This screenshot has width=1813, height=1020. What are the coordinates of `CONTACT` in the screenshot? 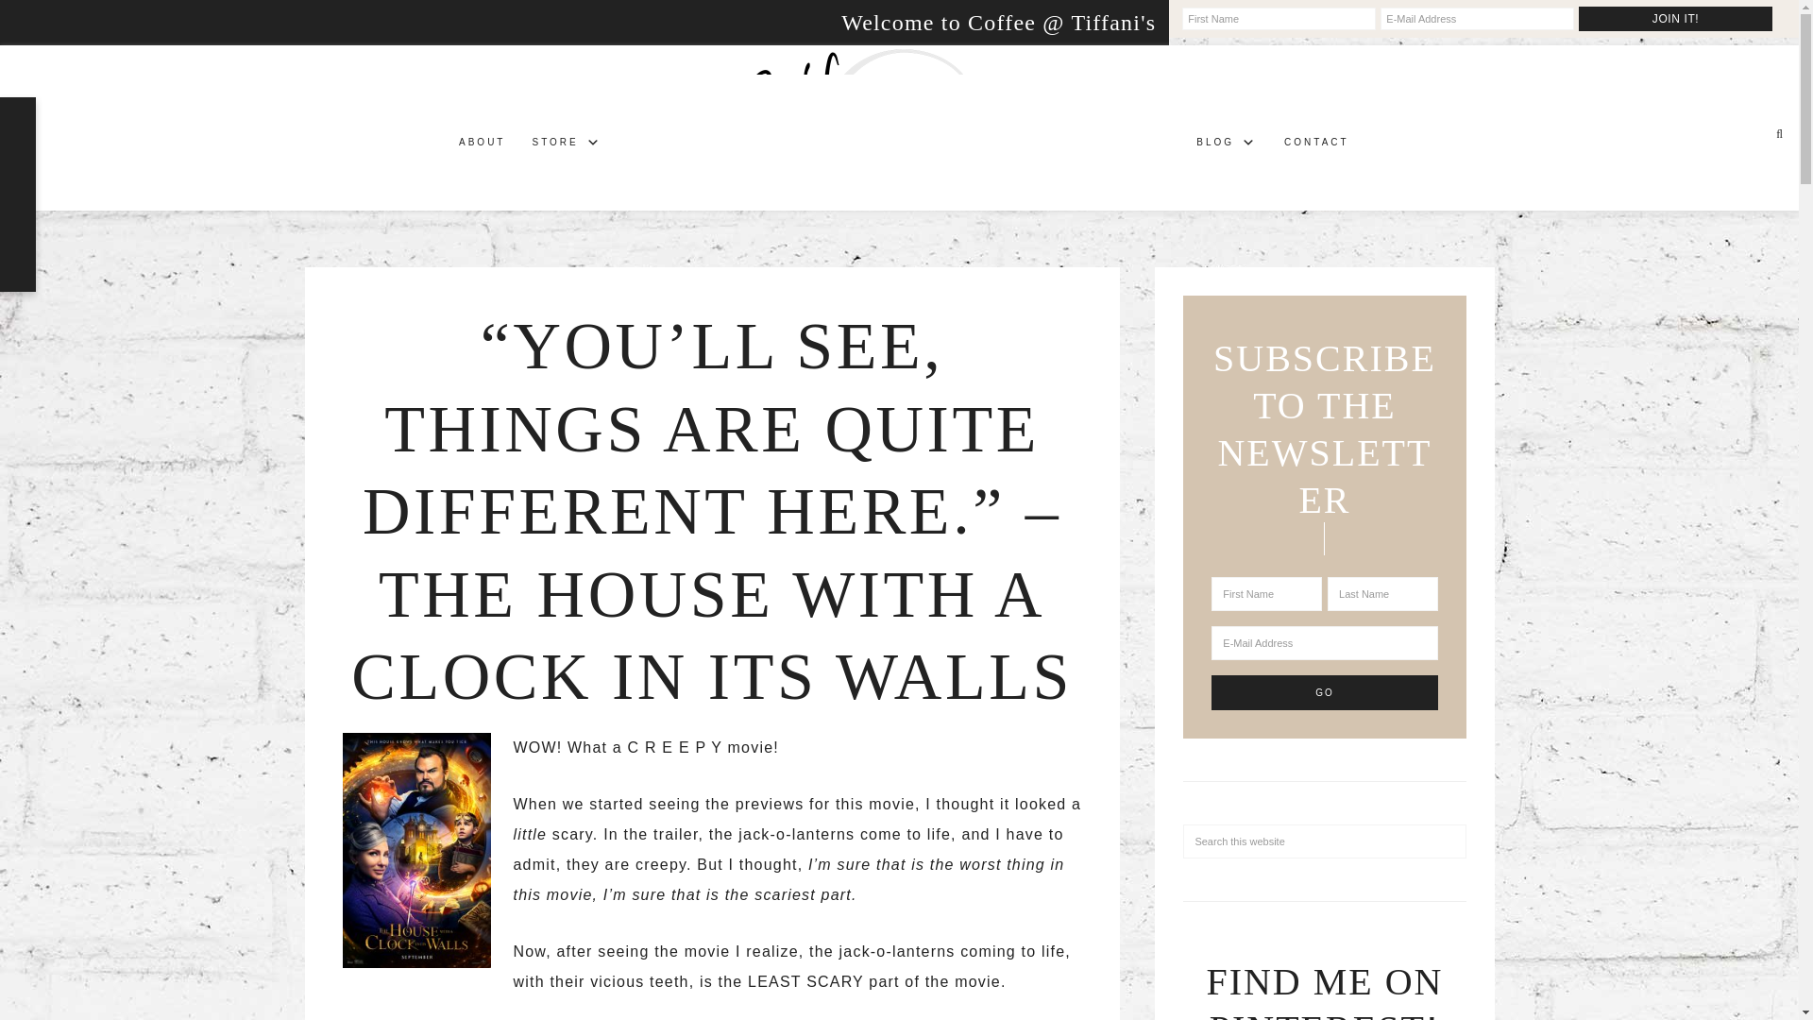 It's located at (1316, 145).